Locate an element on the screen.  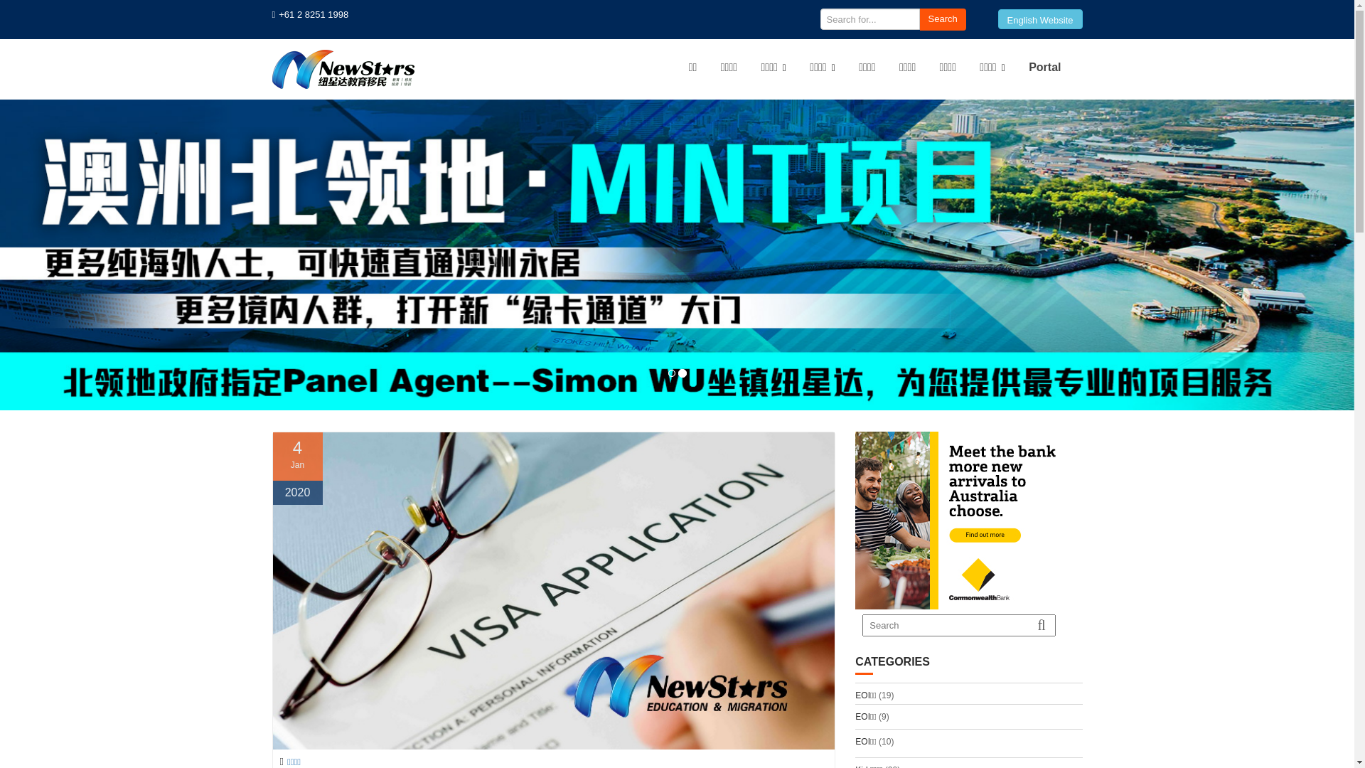
English Website is located at coordinates (1041, 19).